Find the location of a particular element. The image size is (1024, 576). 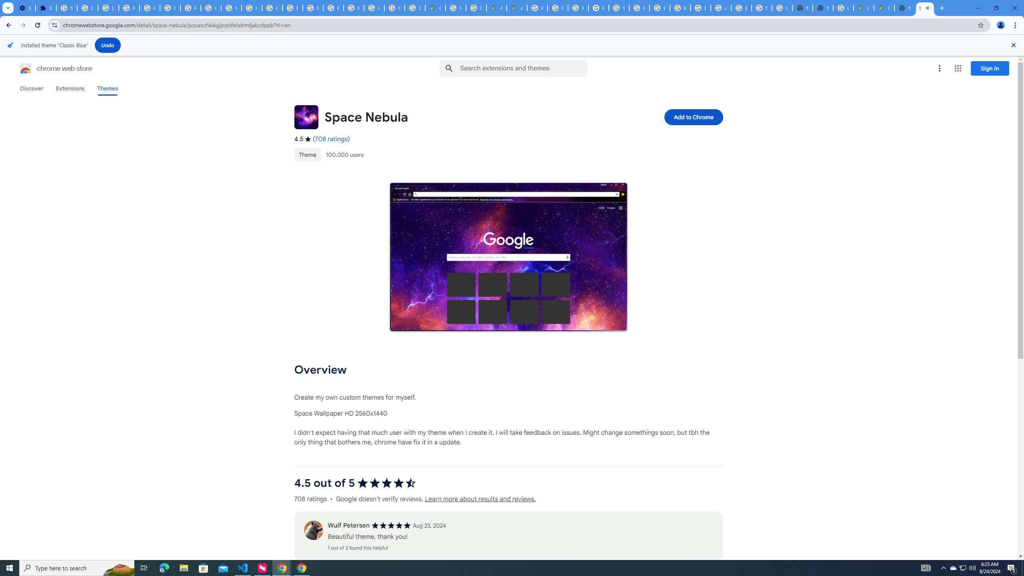

You is located at coordinates (1001, 25).